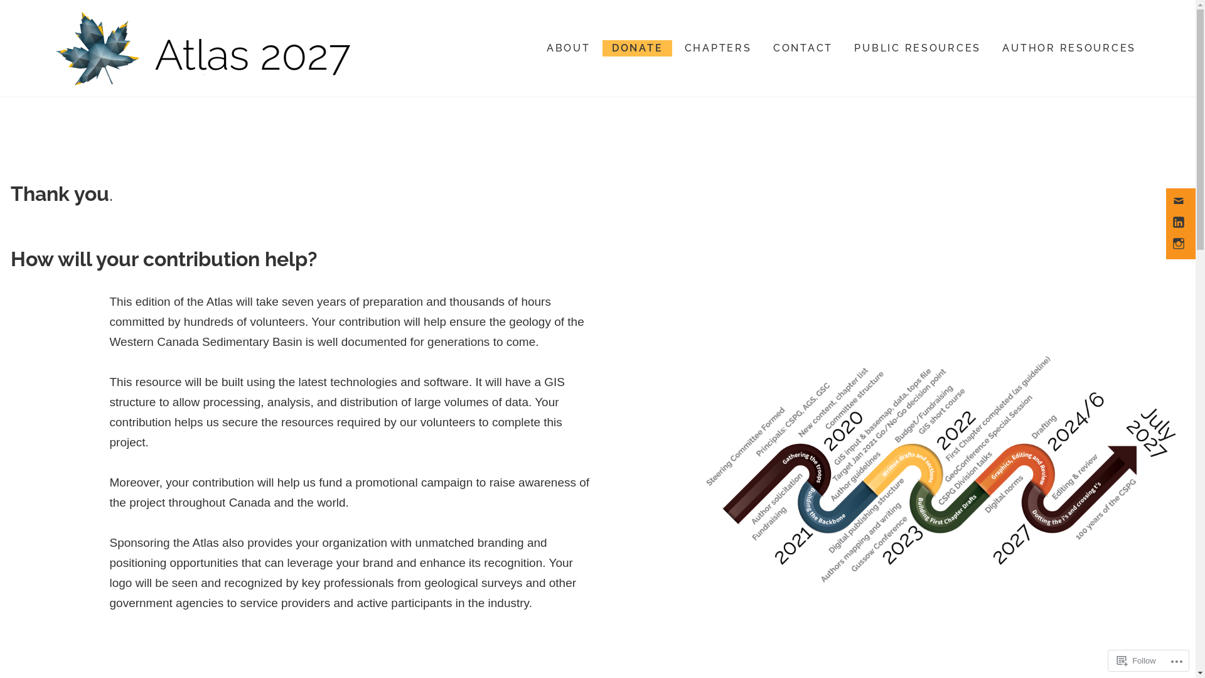 This screenshot has height=678, width=1205. What do you see at coordinates (569, 49) in the screenshot?
I see `ABOUT` at bounding box center [569, 49].